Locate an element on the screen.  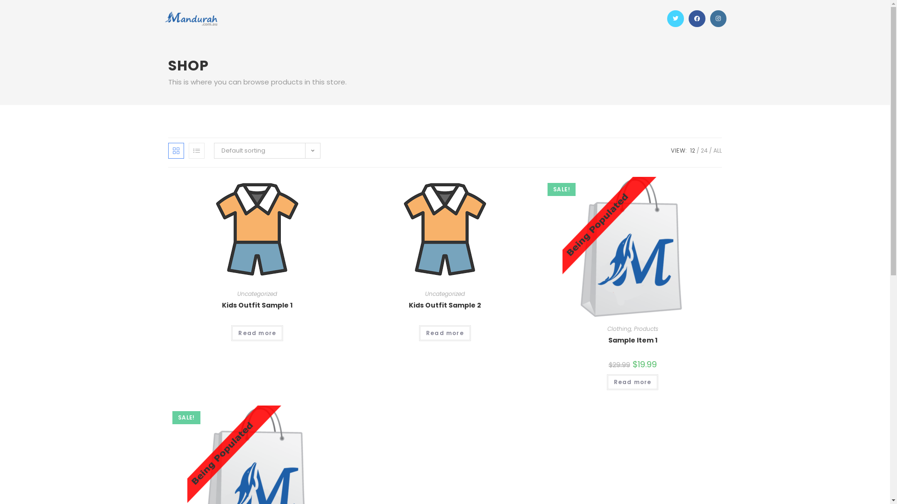
Read more is located at coordinates (257, 333).